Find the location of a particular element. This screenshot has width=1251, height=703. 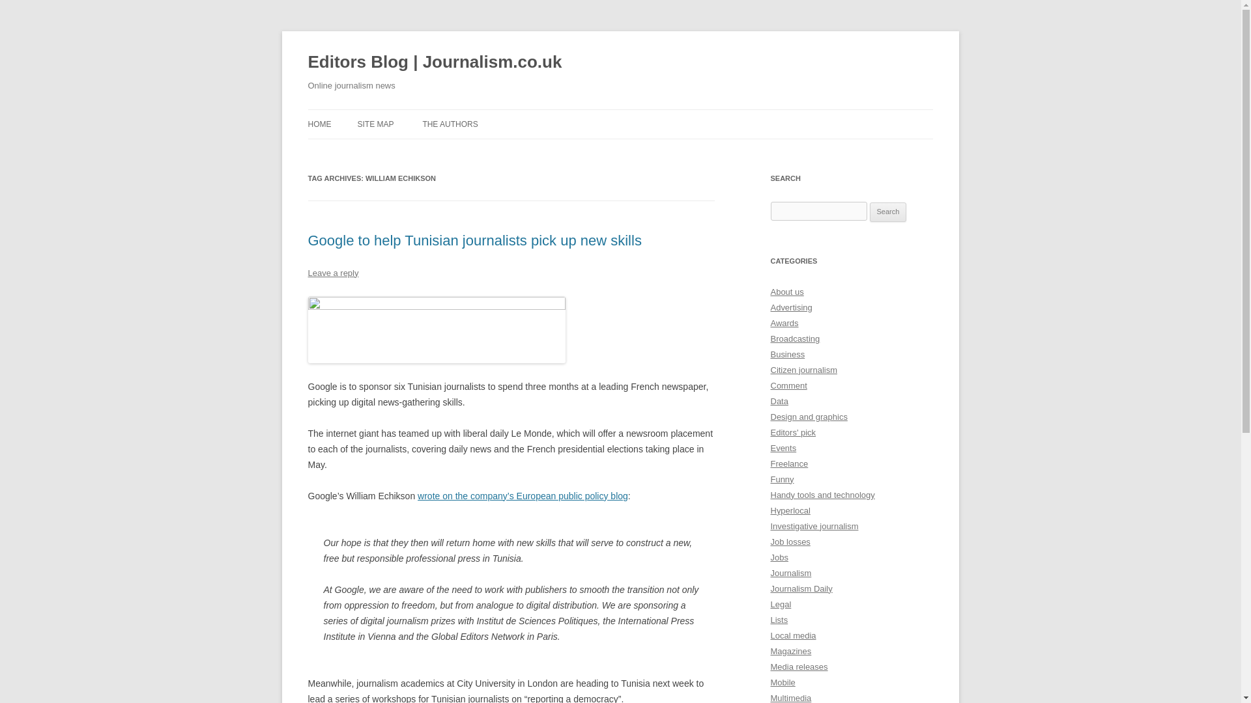

HOME is located at coordinates (319, 124).